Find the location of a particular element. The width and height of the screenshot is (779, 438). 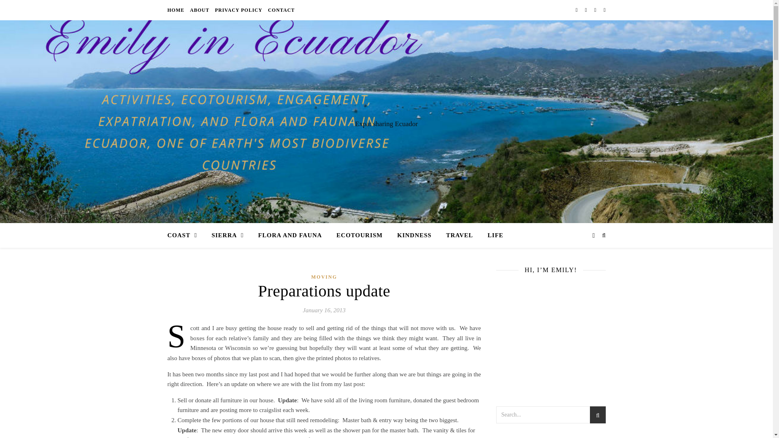

TRAVEL is located at coordinates (459, 235).